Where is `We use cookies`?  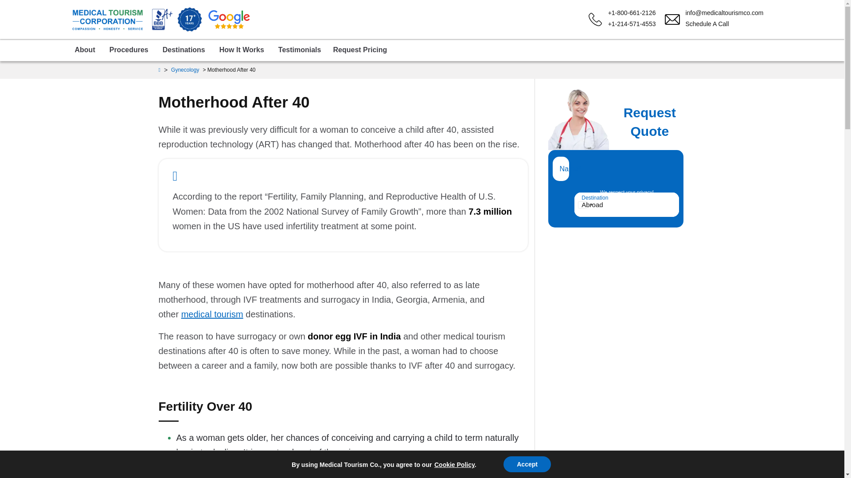 We use cookies is located at coordinates (454, 465).